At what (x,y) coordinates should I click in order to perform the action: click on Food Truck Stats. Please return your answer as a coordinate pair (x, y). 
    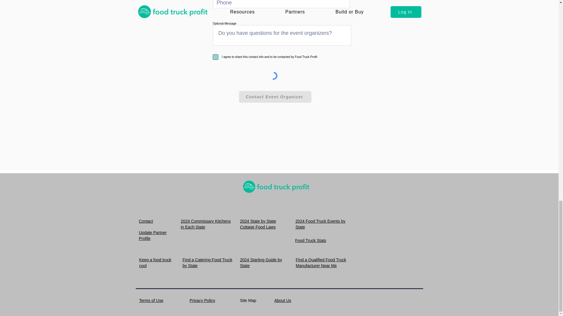
    Looking at the image, I should click on (310, 241).